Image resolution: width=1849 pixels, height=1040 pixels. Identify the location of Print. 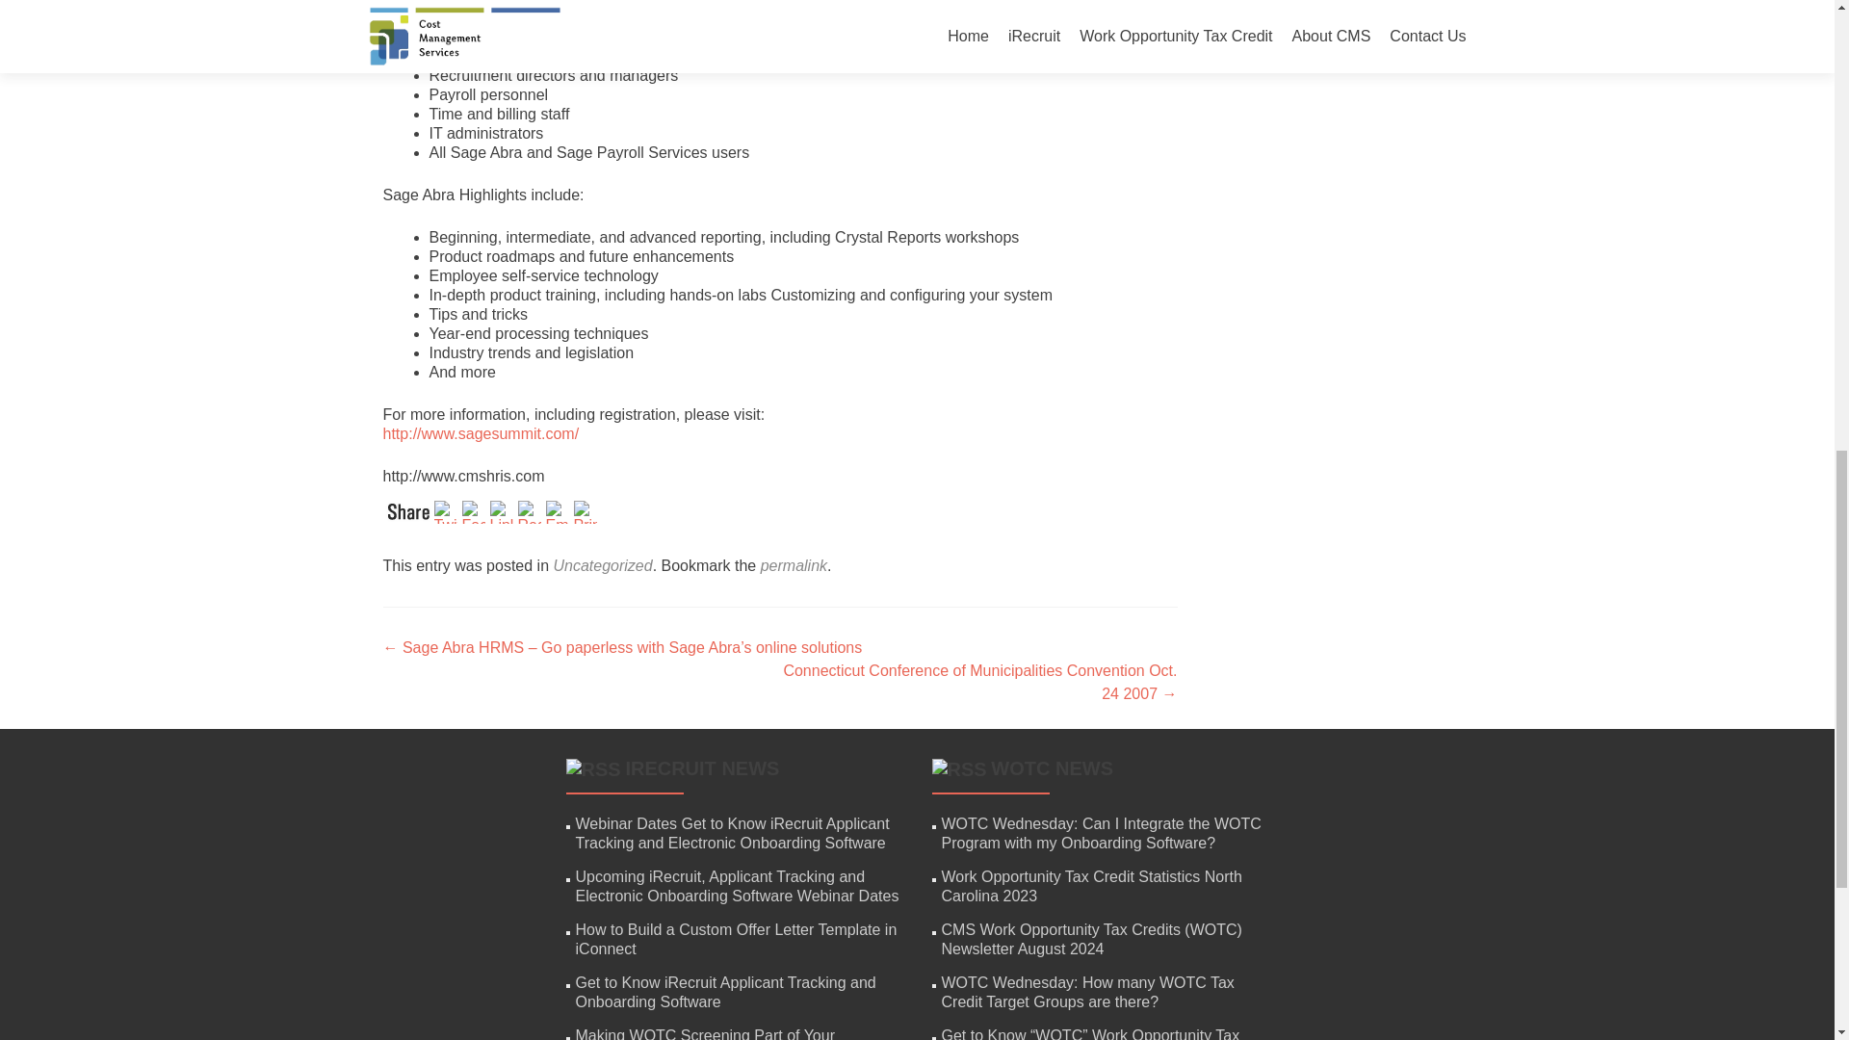
(587, 510).